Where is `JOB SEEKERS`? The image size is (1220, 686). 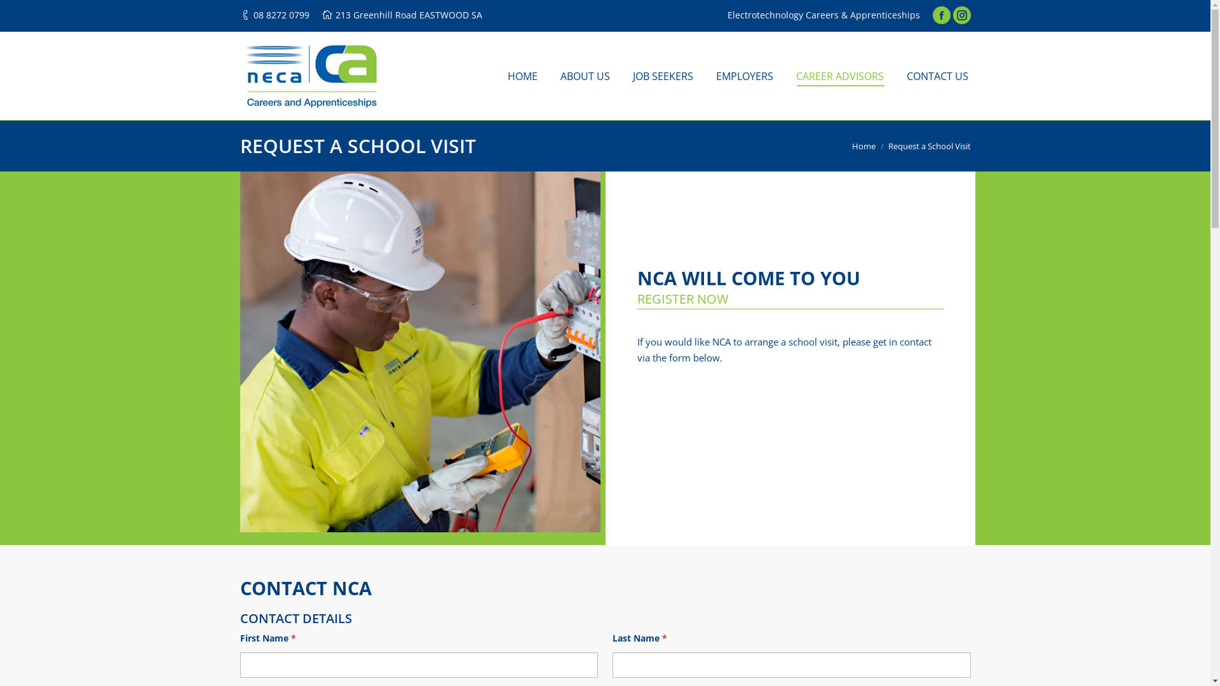 JOB SEEKERS is located at coordinates (663, 76).